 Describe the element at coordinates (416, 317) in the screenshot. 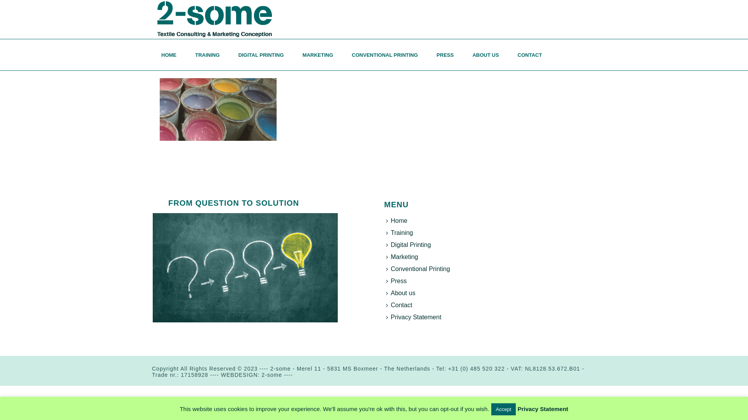

I see `Privacy Statement` at that location.